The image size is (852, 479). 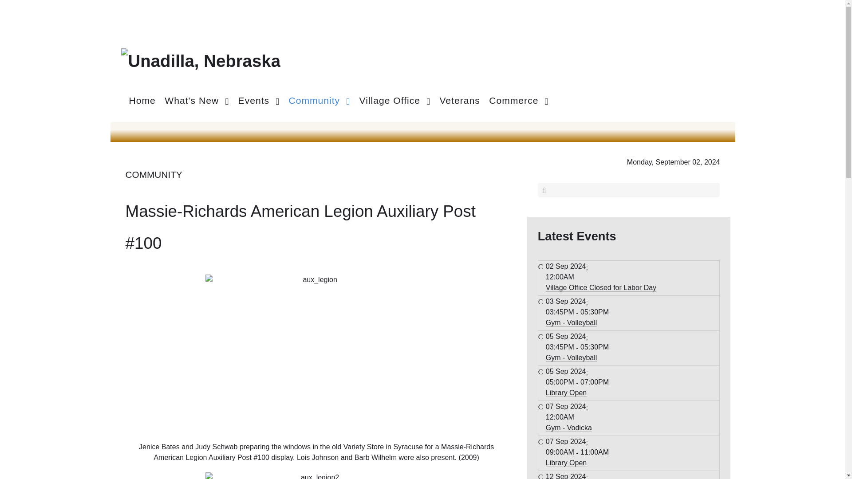 I want to click on Veterans, so click(x=459, y=100).